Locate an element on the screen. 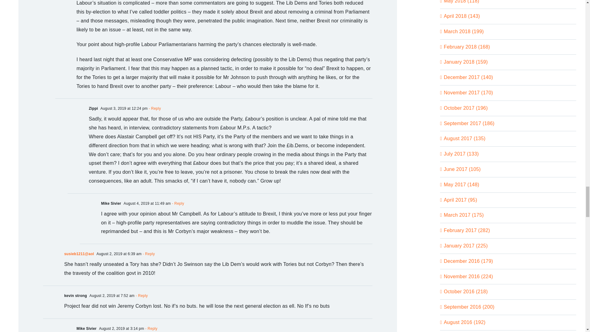  - Reply is located at coordinates (178, 203).